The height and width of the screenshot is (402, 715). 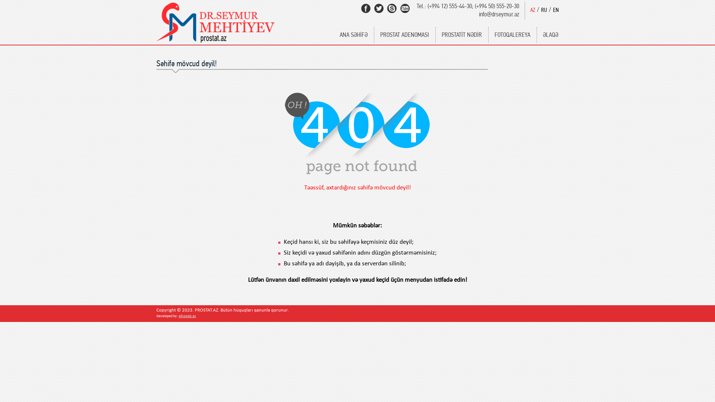 What do you see at coordinates (499, 14) in the screenshot?
I see `info@drseymur.az` at bounding box center [499, 14].